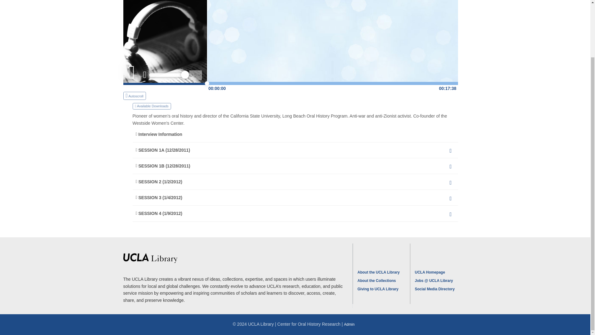  Describe the element at coordinates (152, 106) in the screenshot. I see `Available Downloads` at that location.